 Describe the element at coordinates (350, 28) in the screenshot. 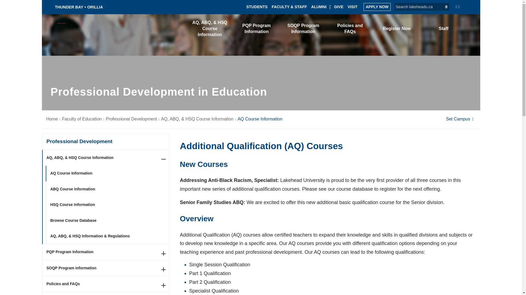

I see `Policies and FAQs` at that location.